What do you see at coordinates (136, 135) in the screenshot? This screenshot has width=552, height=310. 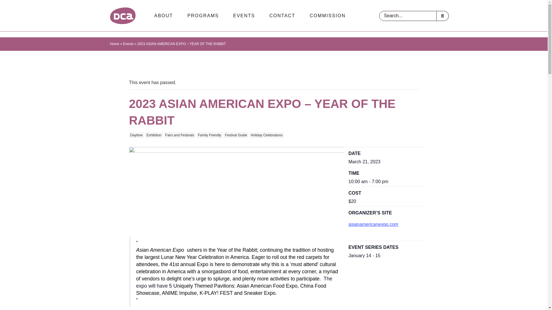 I see `Daytime` at bounding box center [136, 135].